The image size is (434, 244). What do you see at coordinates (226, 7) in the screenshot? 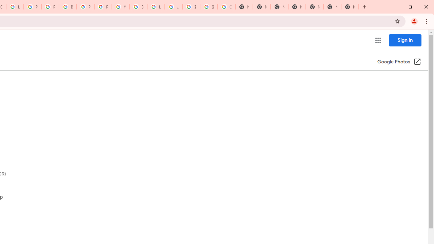
I see `Google Images` at bounding box center [226, 7].